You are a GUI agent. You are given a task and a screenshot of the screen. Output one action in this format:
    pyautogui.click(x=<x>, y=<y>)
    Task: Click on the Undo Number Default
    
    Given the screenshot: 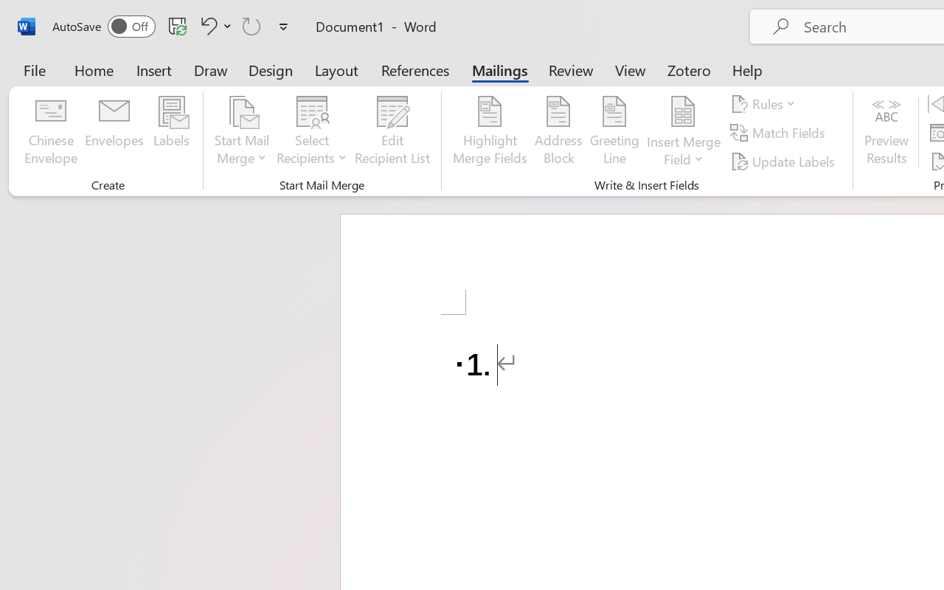 What is the action you would take?
    pyautogui.click(x=206, y=26)
    